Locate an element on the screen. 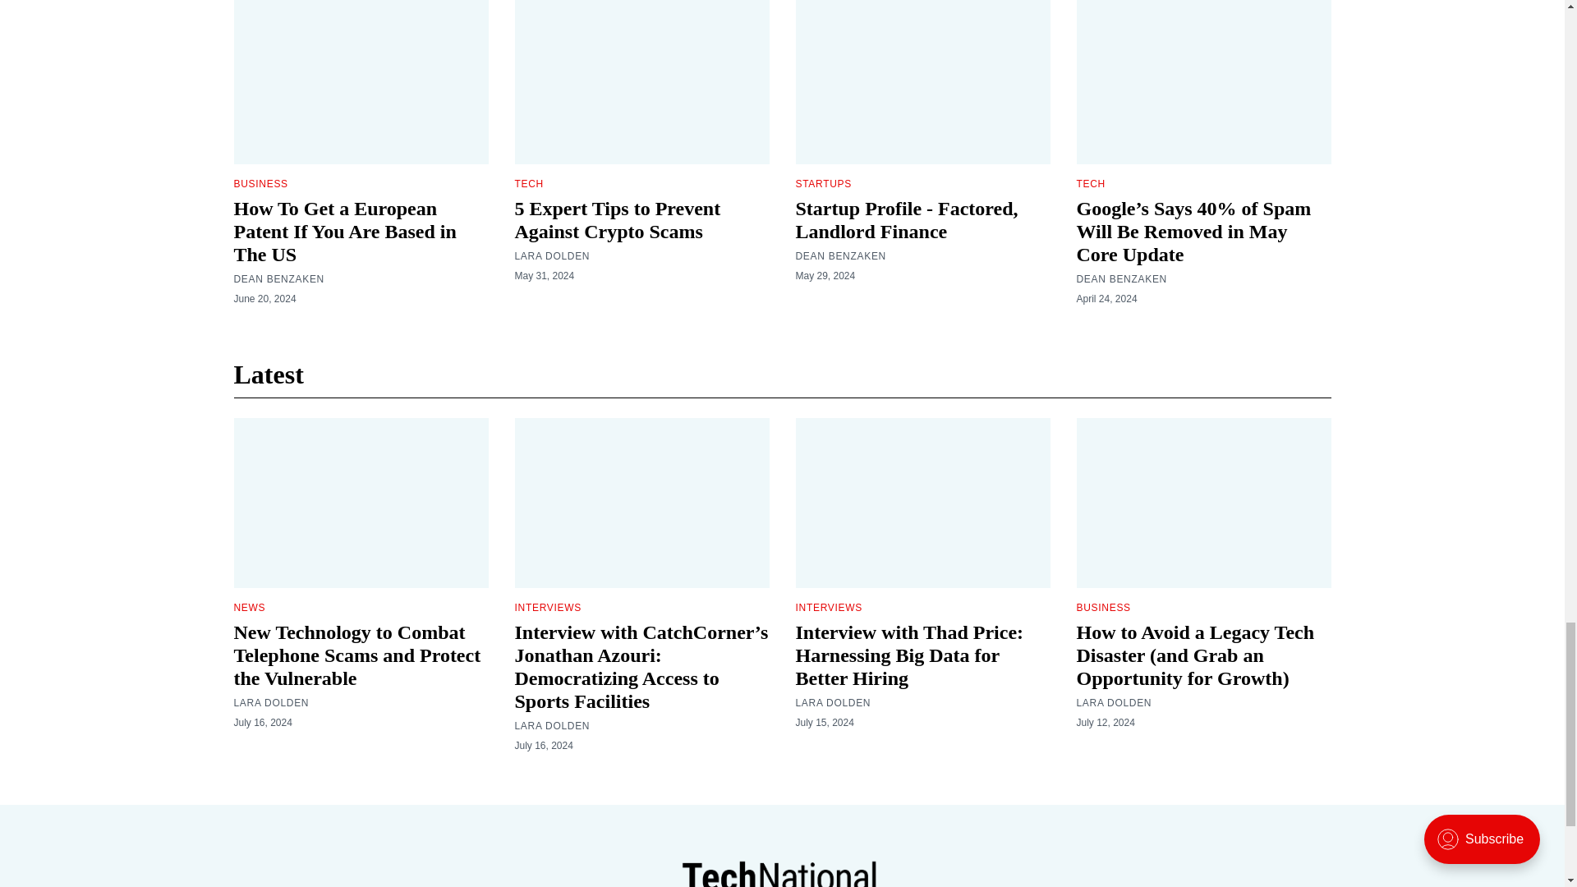 The image size is (1577, 887). TECH is located at coordinates (527, 184).